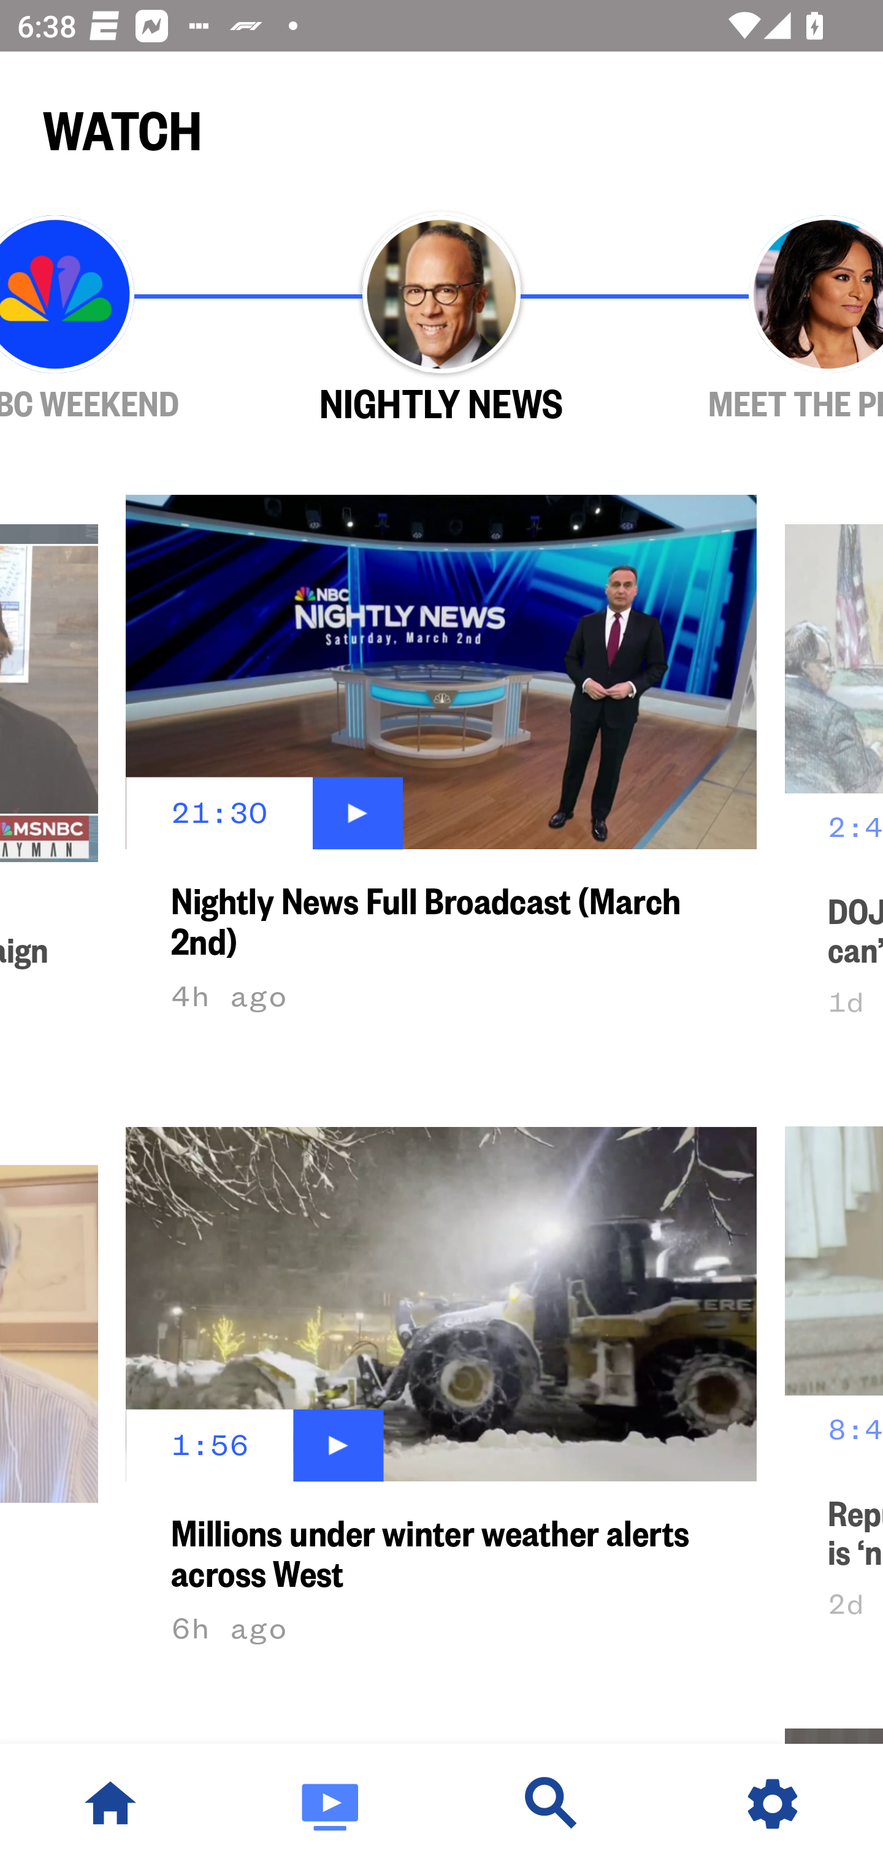 The image size is (883, 1864). Describe the element at coordinates (759, 319) in the screenshot. I see `MEET THE PRESS` at that location.